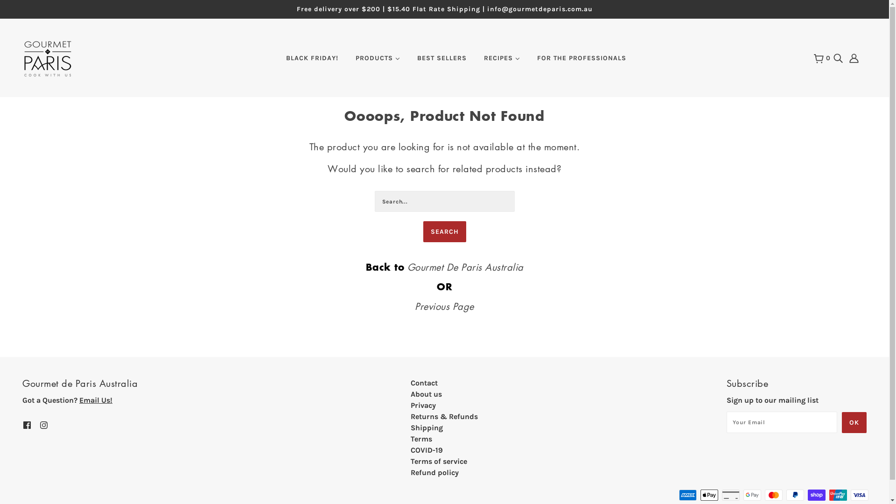  What do you see at coordinates (445, 267) in the screenshot?
I see `Back to Gourmet De Paris Australia` at bounding box center [445, 267].